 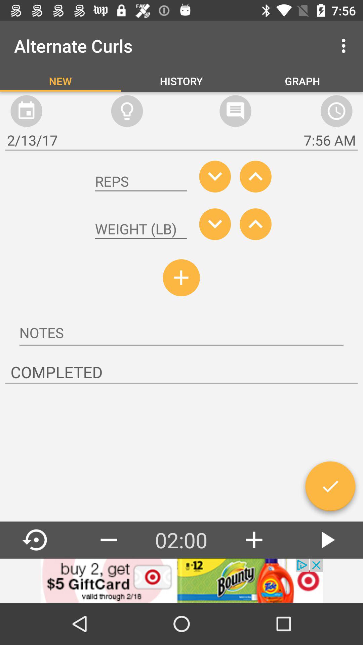 I want to click on right option box, so click(x=330, y=489).